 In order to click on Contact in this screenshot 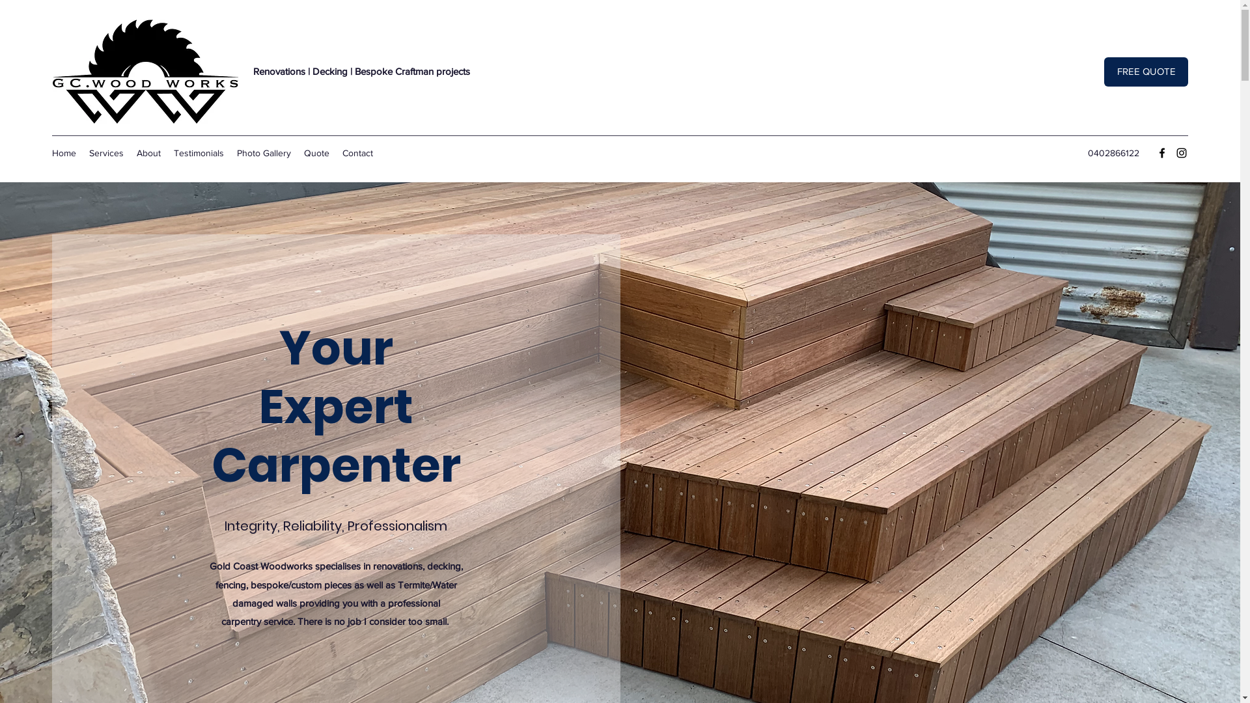, I will do `click(358, 153)`.